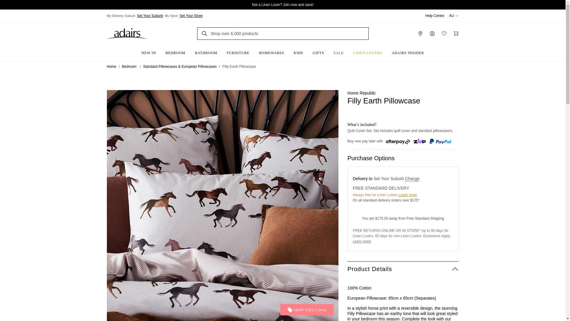 This screenshot has height=321, width=570. I want to click on BEDROOM, so click(175, 51).